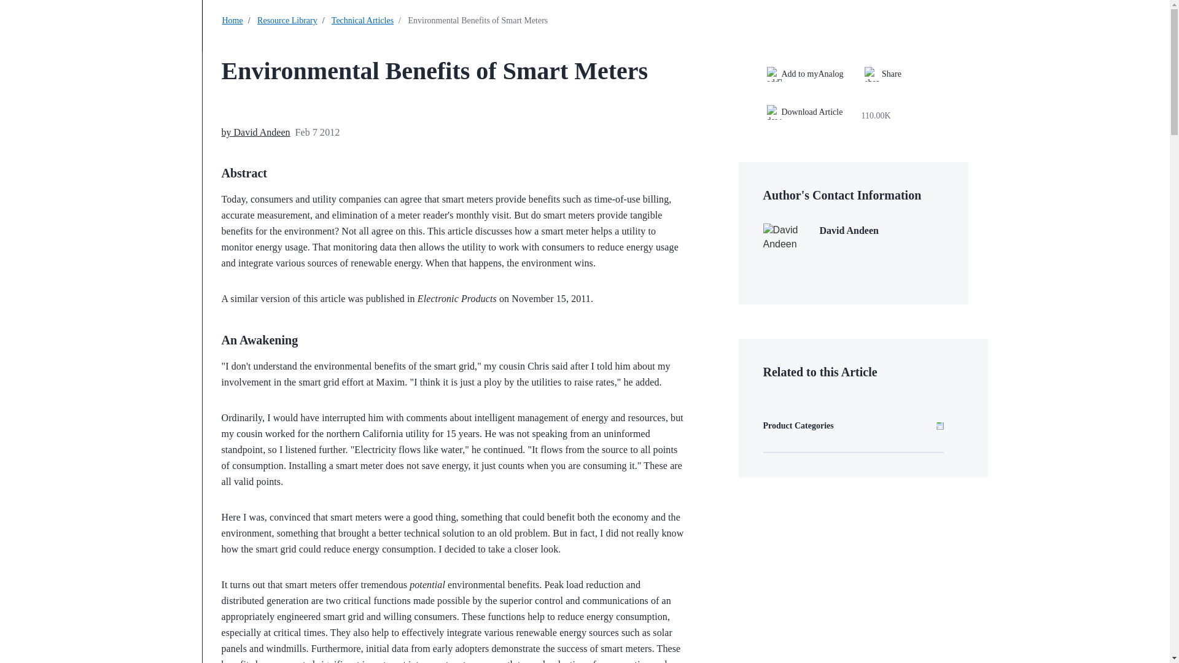  What do you see at coordinates (804, 74) in the screenshot?
I see `Add to myAnalog` at bounding box center [804, 74].